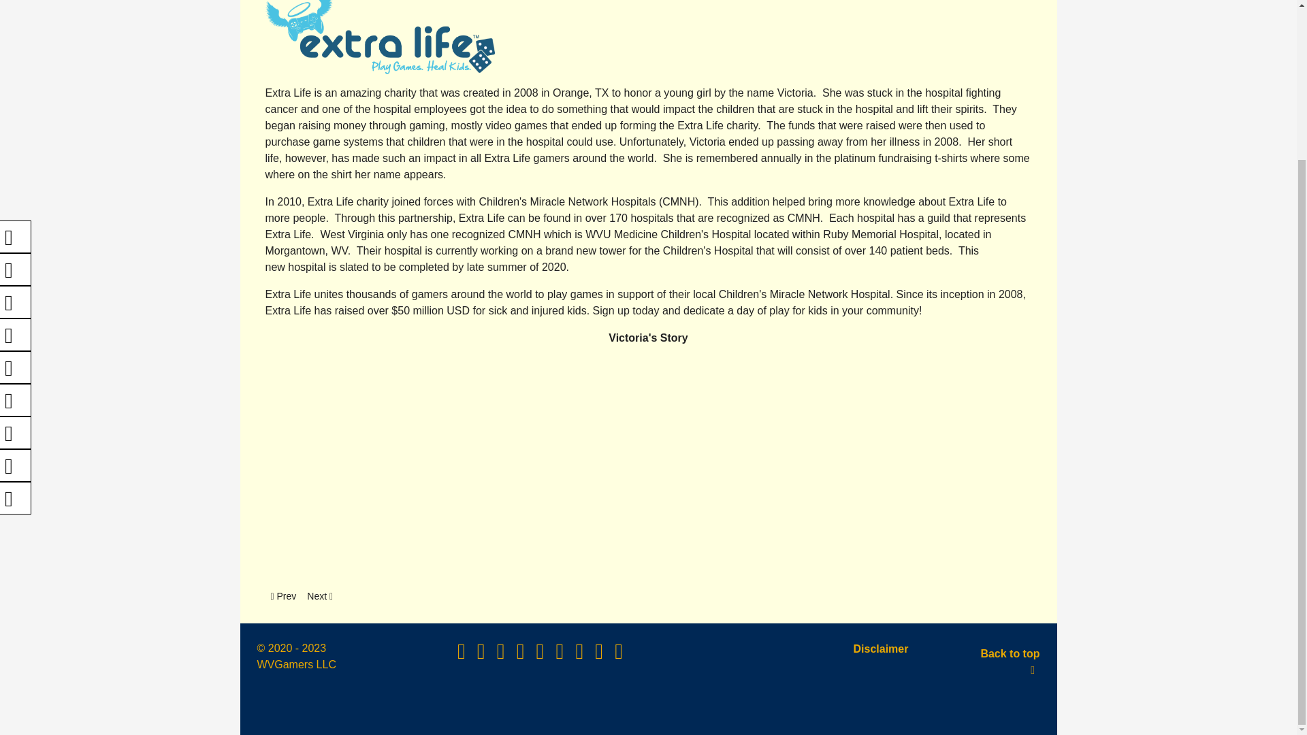 Image resolution: width=1307 pixels, height=735 pixels. What do you see at coordinates (542, 655) in the screenshot?
I see `BGG` at bounding box center [542, 655].